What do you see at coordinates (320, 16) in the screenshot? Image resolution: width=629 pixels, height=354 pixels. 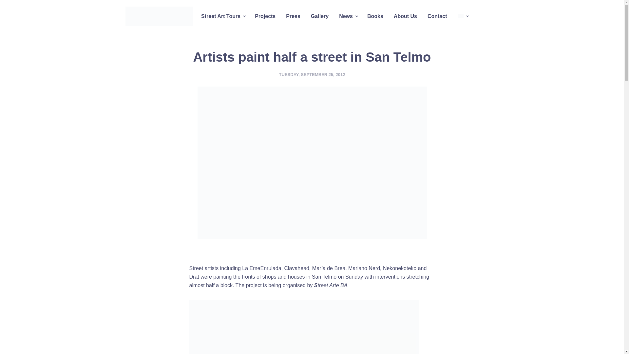 I see `Gallery` at bounding box center [320, 16].